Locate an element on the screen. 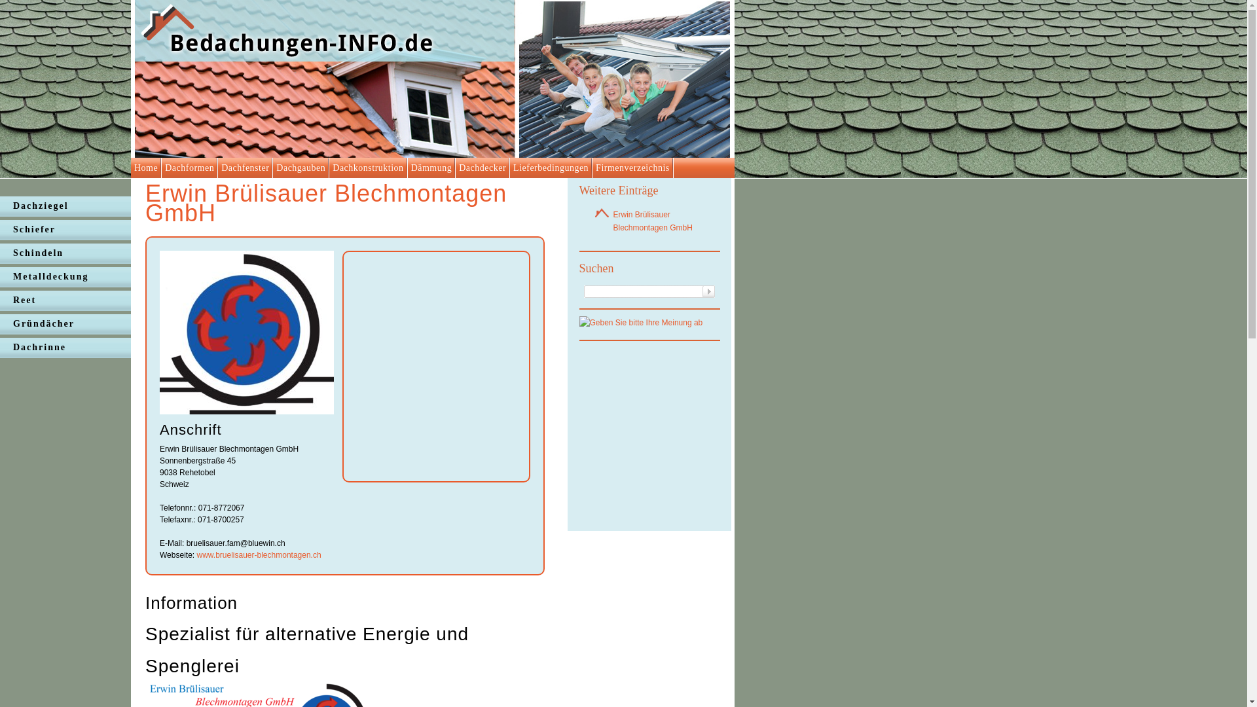 Image resolution: width=1257 pixels, height=707 pixels. Dachdecker is located at coordinates (483, 168).